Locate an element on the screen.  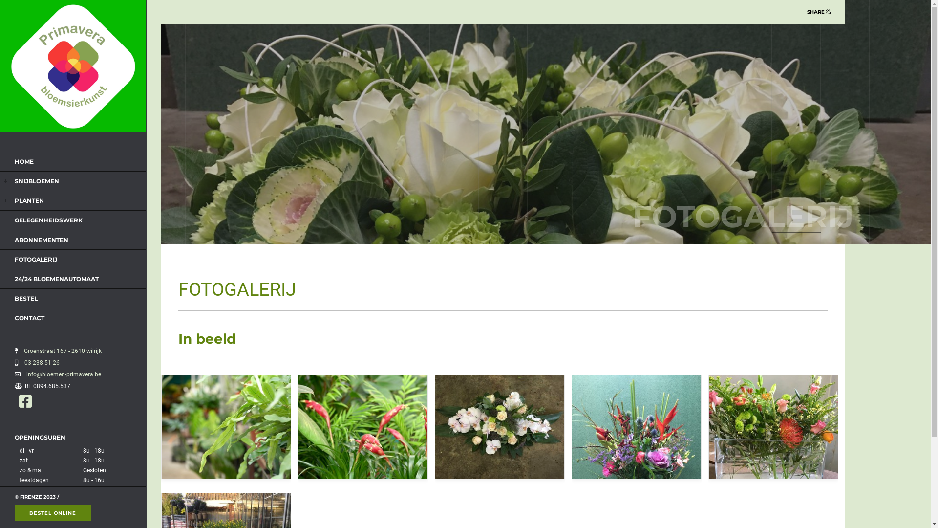
ABONNEMENTEN is located at coordinates (42, 240).